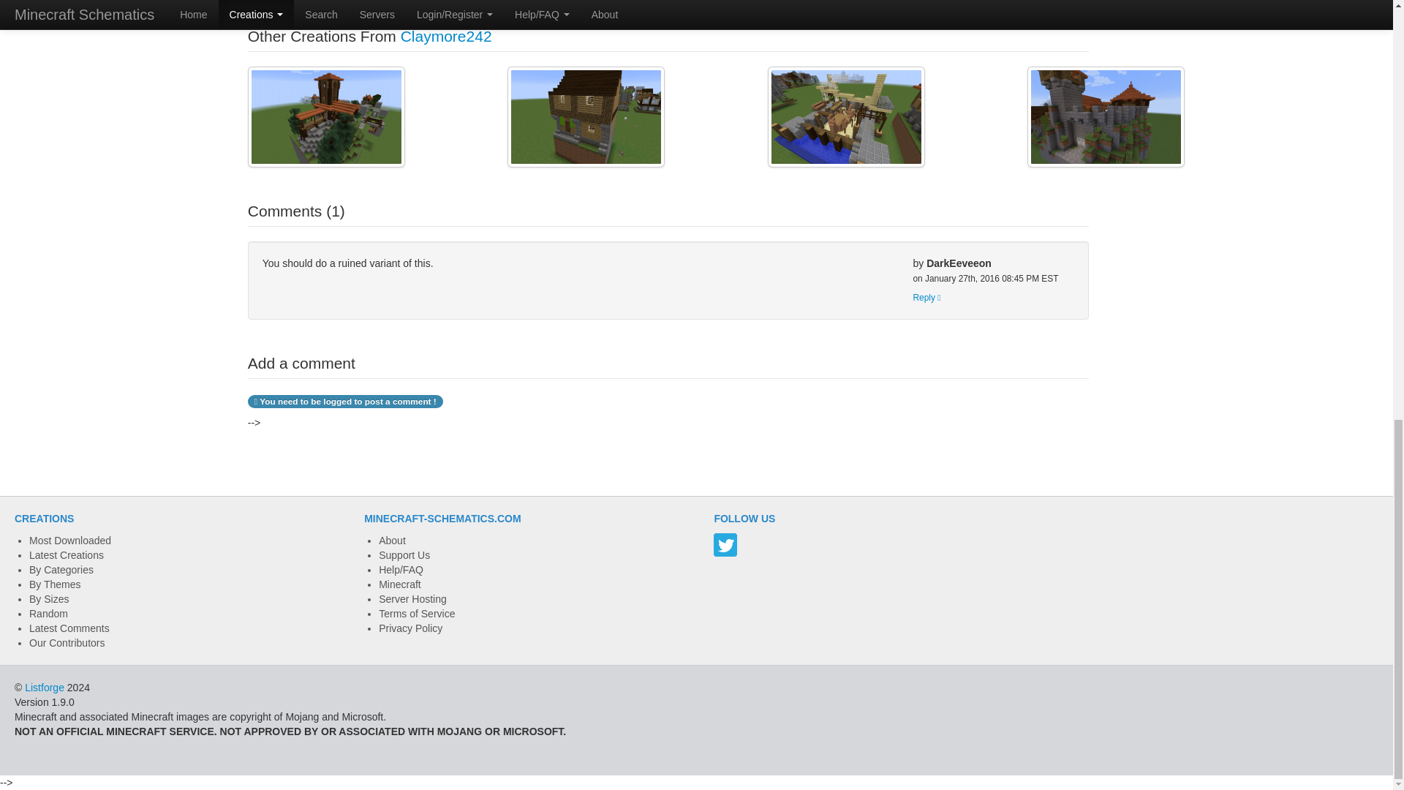  What do you see at coordinates (725, 545) in the screenshot?
I see `Twitter` at bounding box center [725, 545].